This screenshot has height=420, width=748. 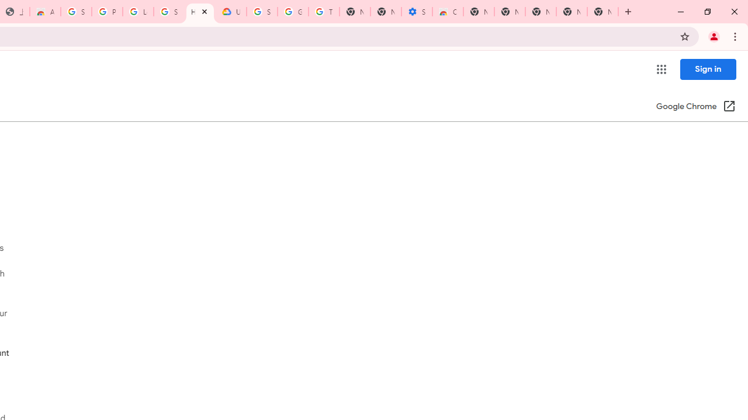 What do you see at coordinates (695, 107) in the screenshot?
I see `Google Chrome (Open in a new window)` at bounding box center [695, 107].